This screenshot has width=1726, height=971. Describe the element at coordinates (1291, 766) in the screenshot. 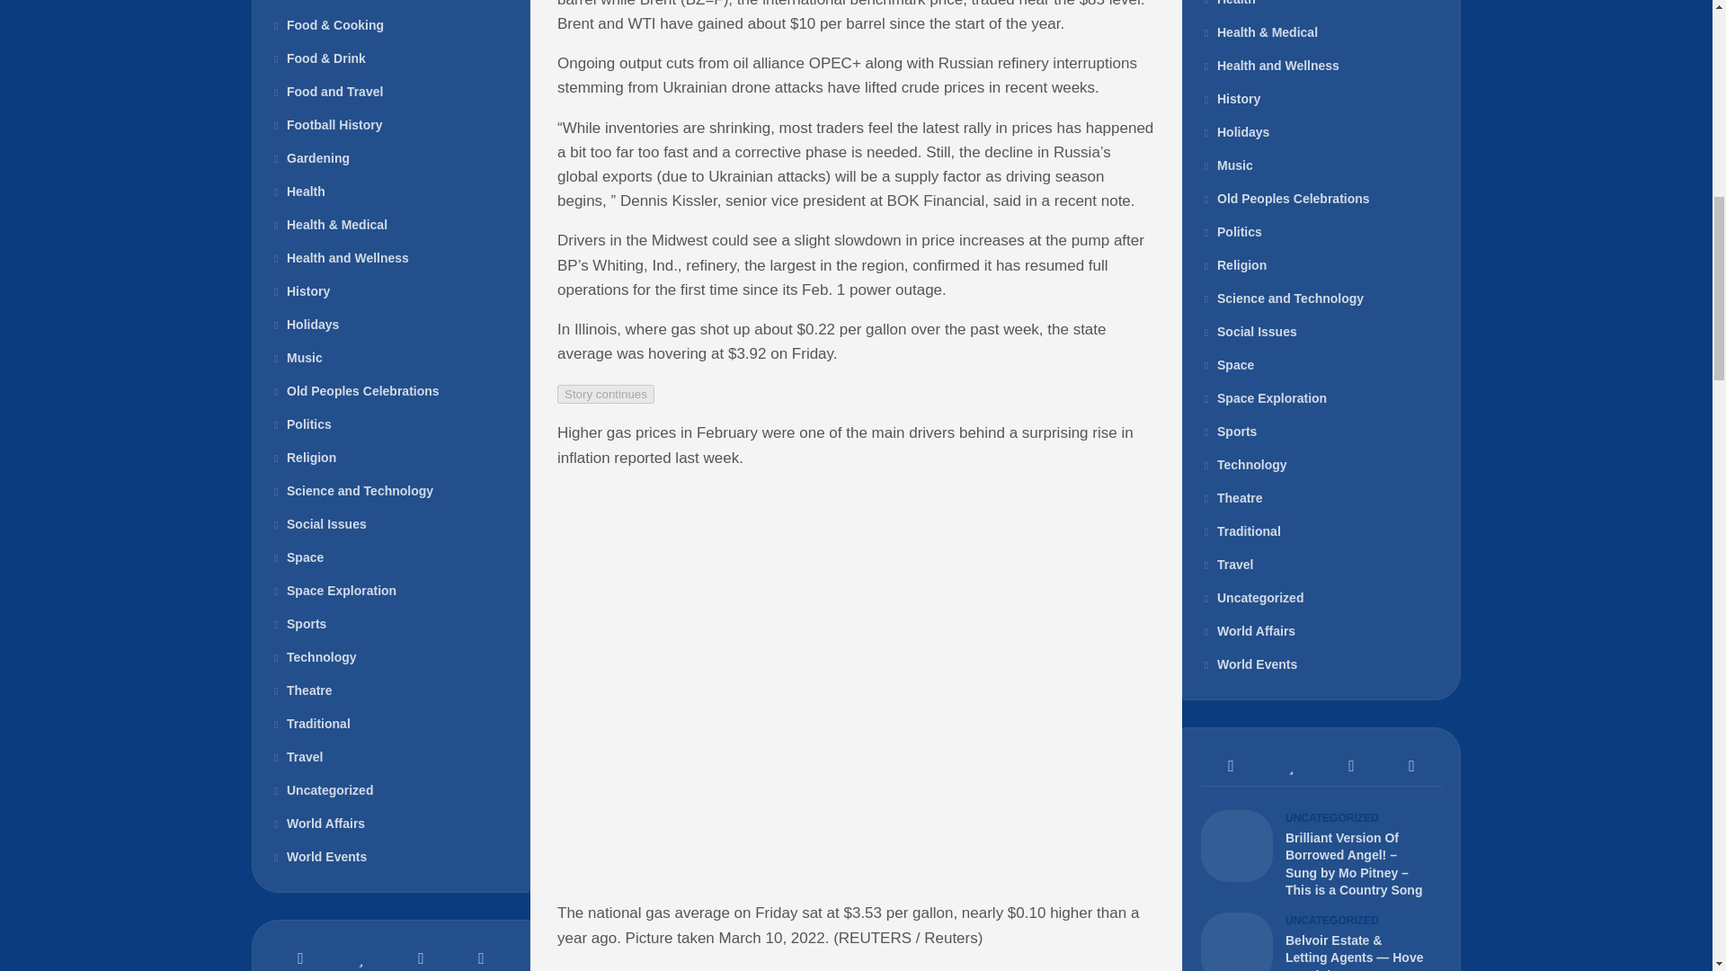

I see `Popular Posts` at that location.